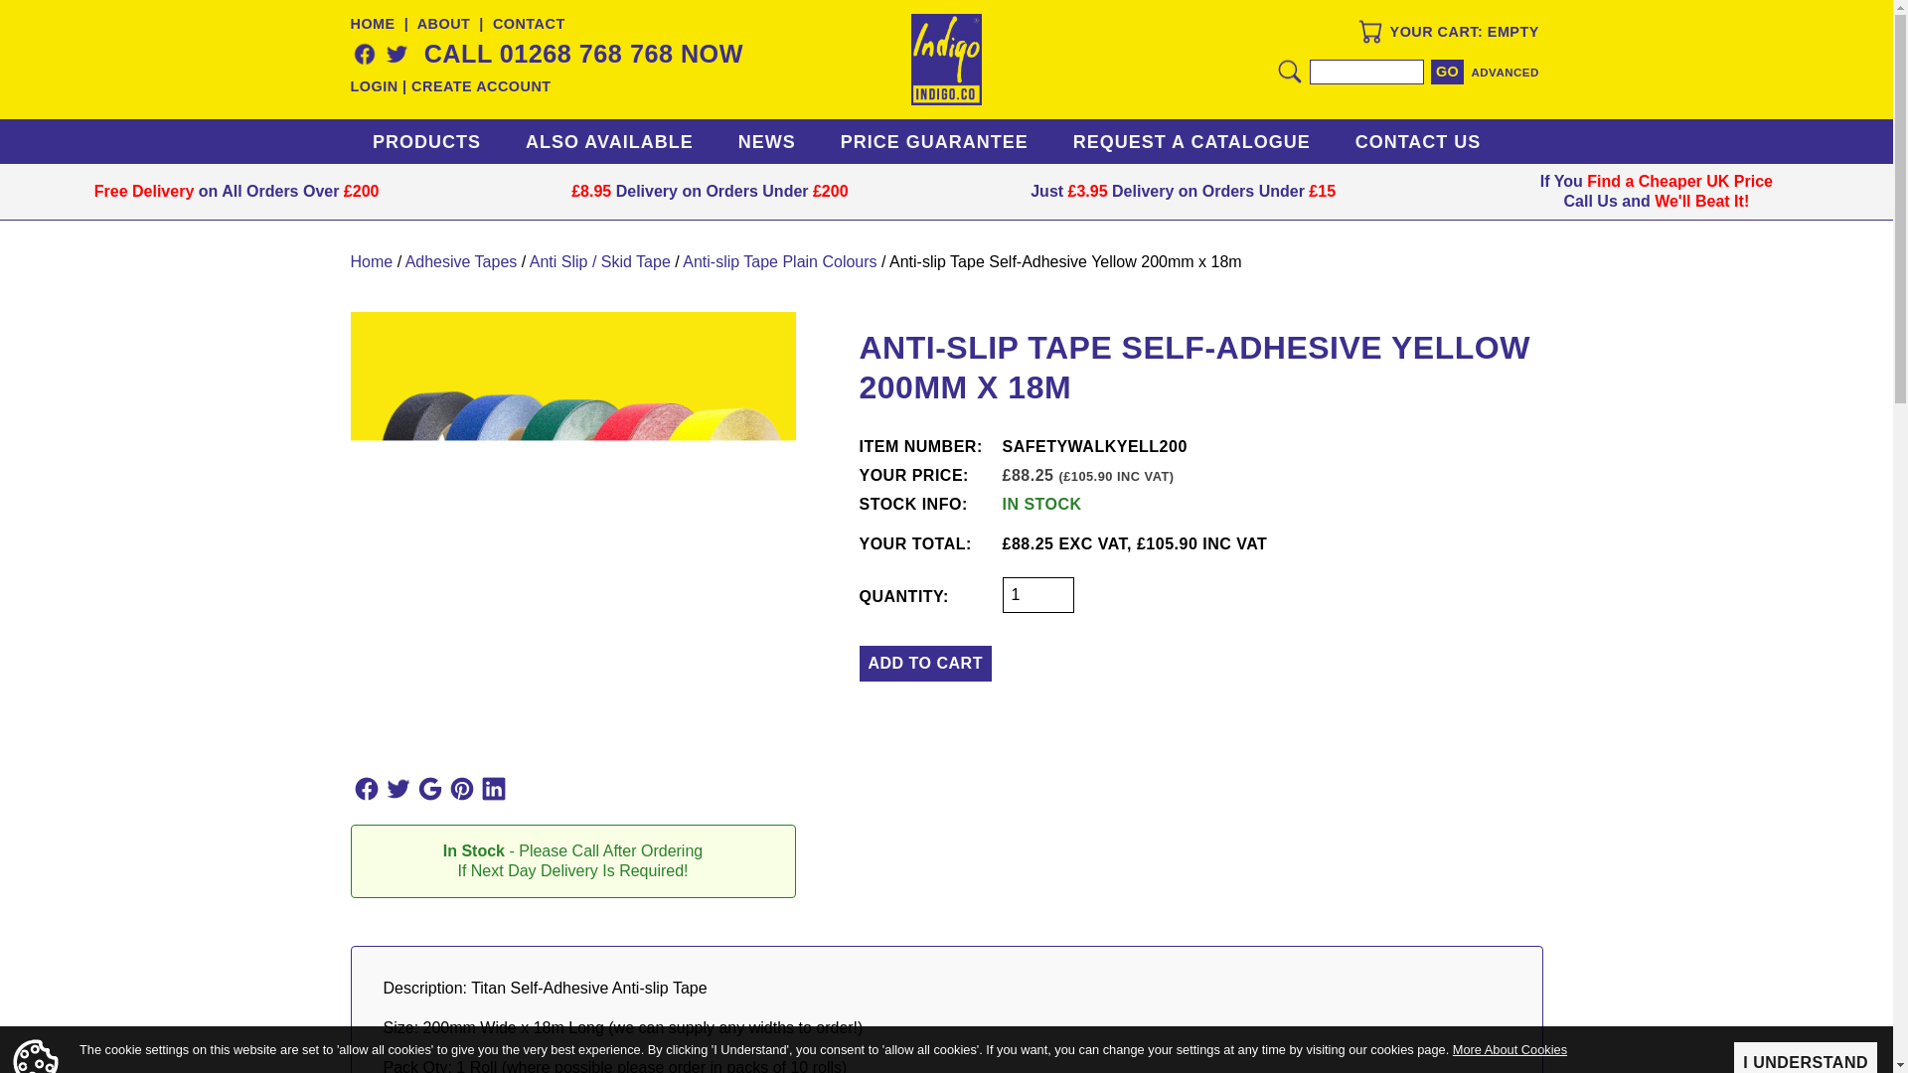 This screenshot has height=1073, width=1908. Describe the element at coordinates (444, 24) in the screenshot. I see `ABOUT` at that location.